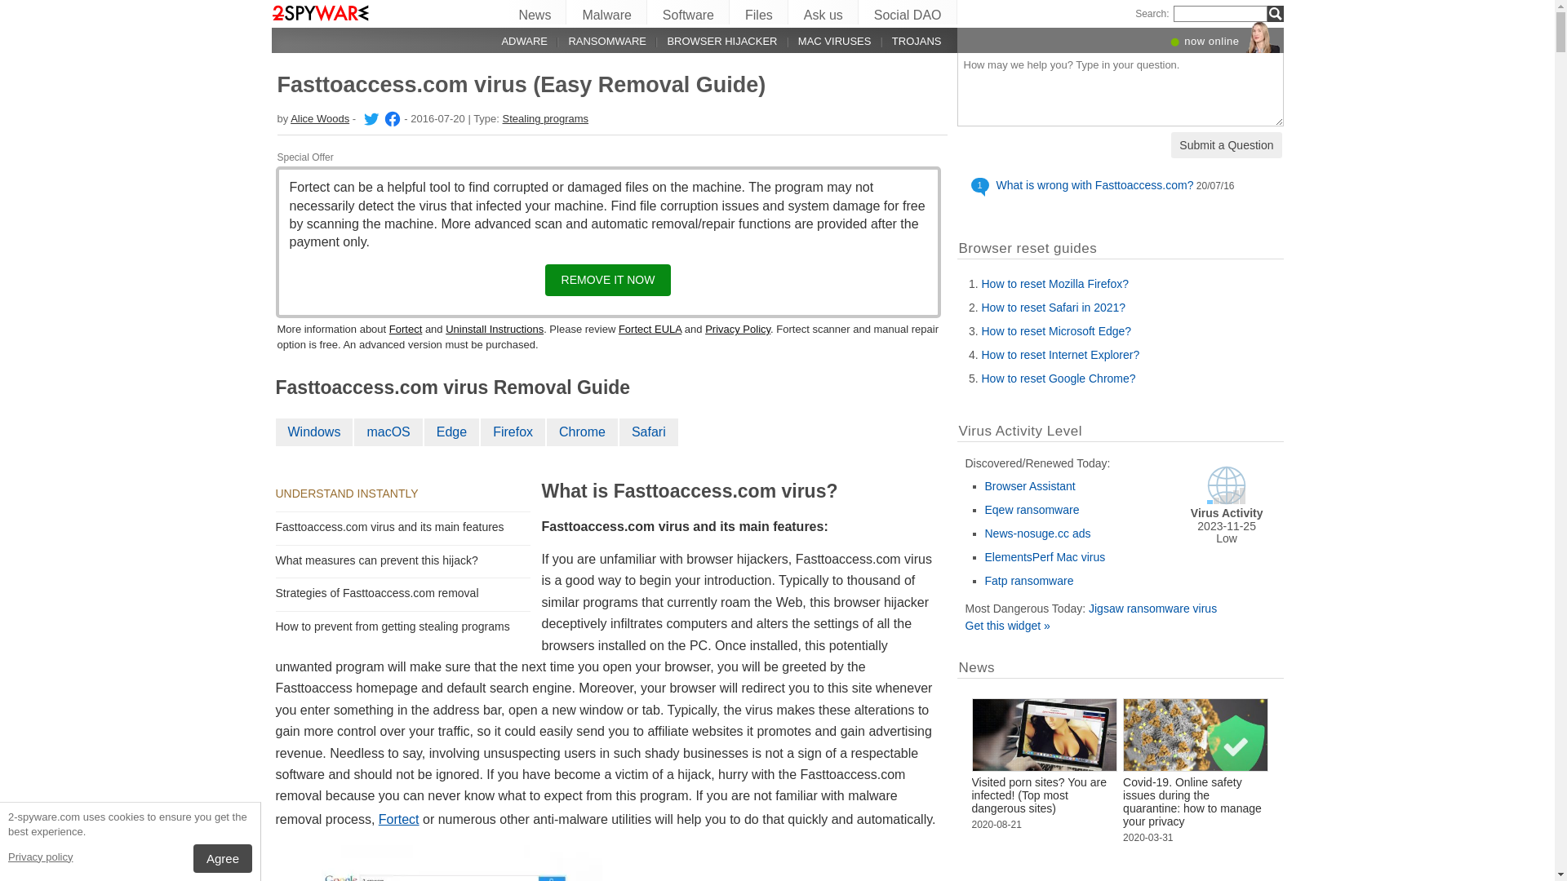  Describe the element at coordinates (1030, 486) in the screenshot. I see `Browser Assistant` at that location.